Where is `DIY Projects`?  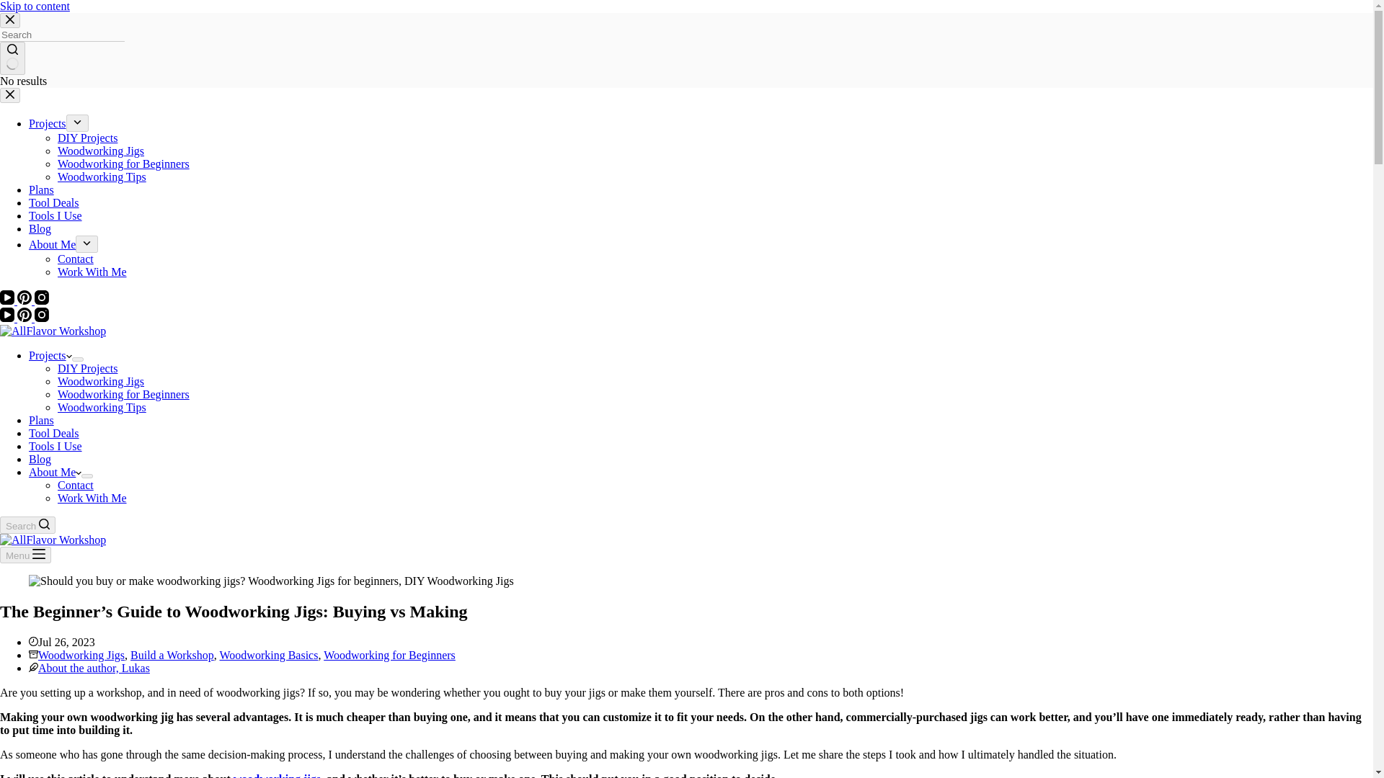
DIY Projects is located at coordinates (88, 137).